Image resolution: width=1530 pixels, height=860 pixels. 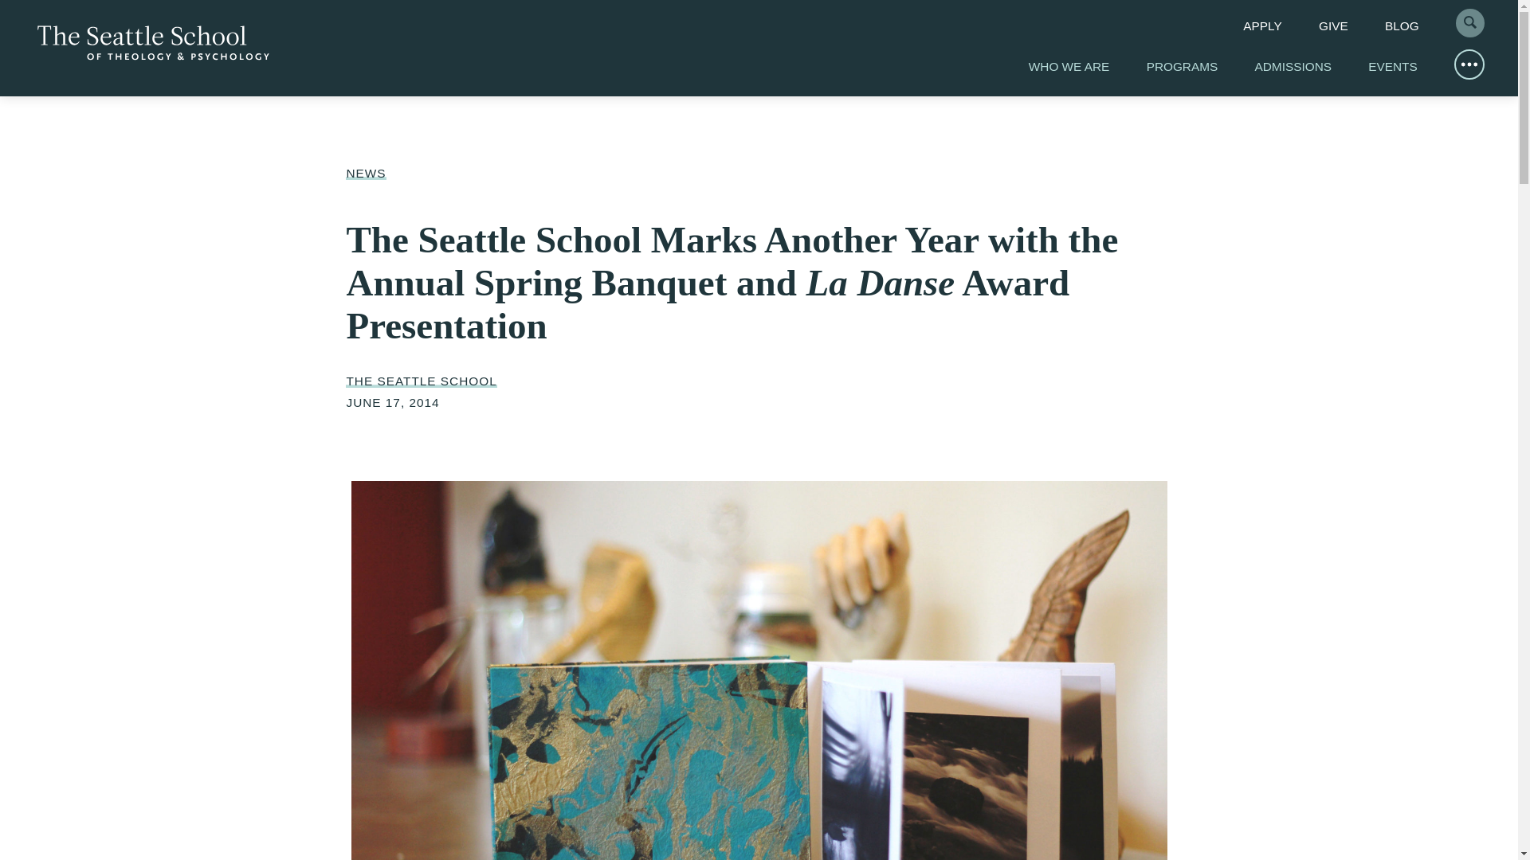 What do you see at coordinates (1293, 65) in the screenshot?
I see `ADMISSIONS` at bounding box center [1293, 65].